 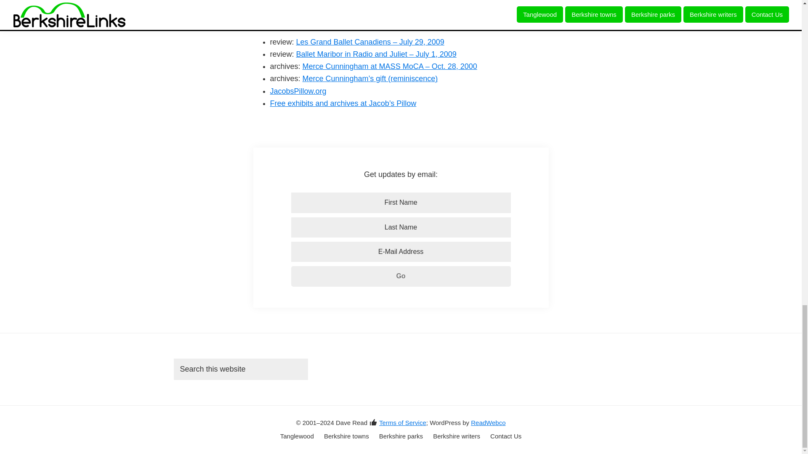 I want to click on ReadWebco, so click(x=488, y=422).